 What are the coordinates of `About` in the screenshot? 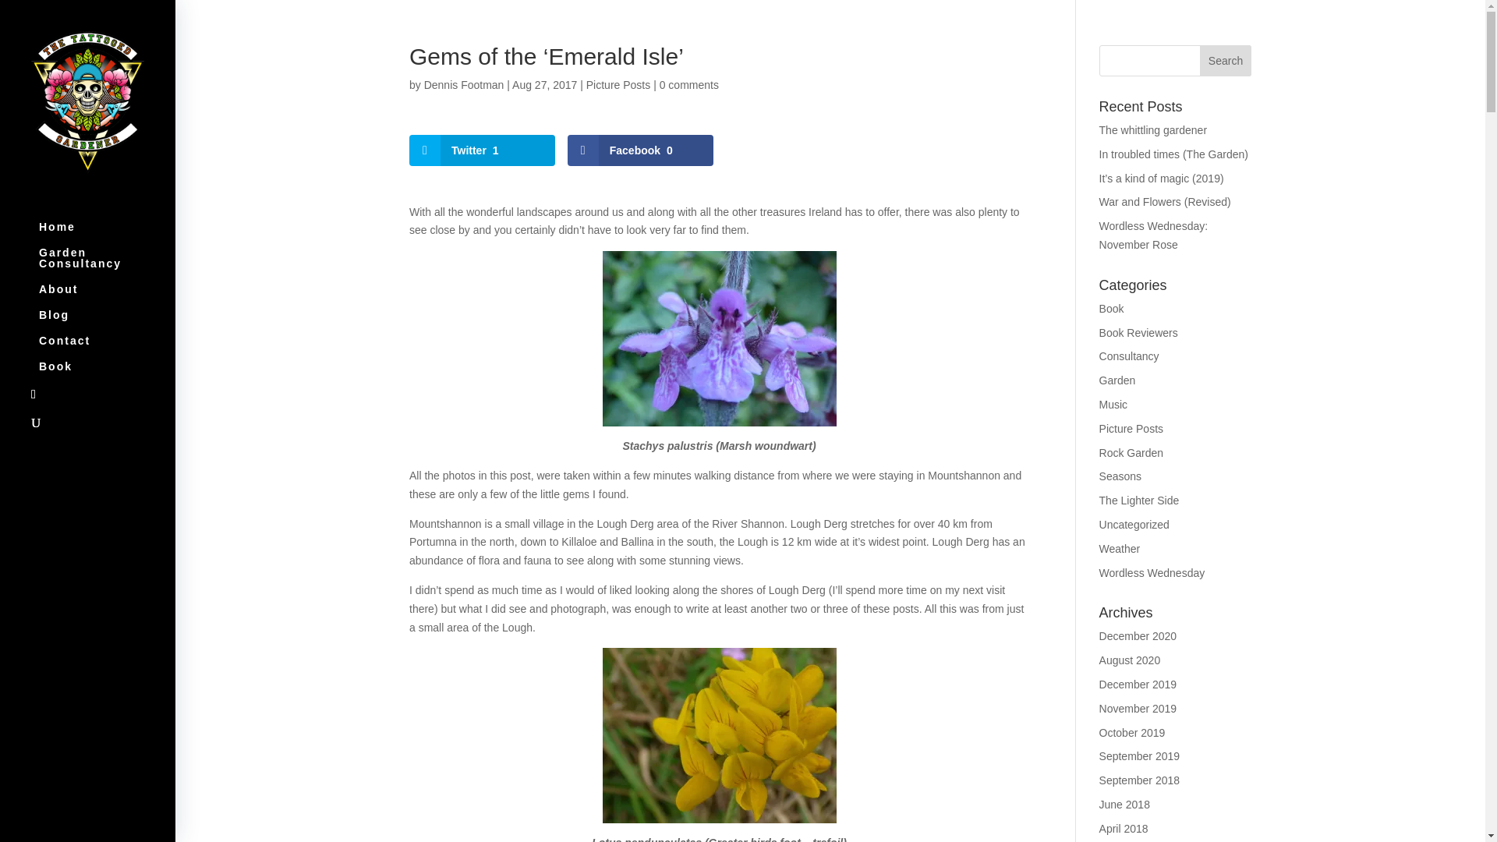 It's located at (103, 296).